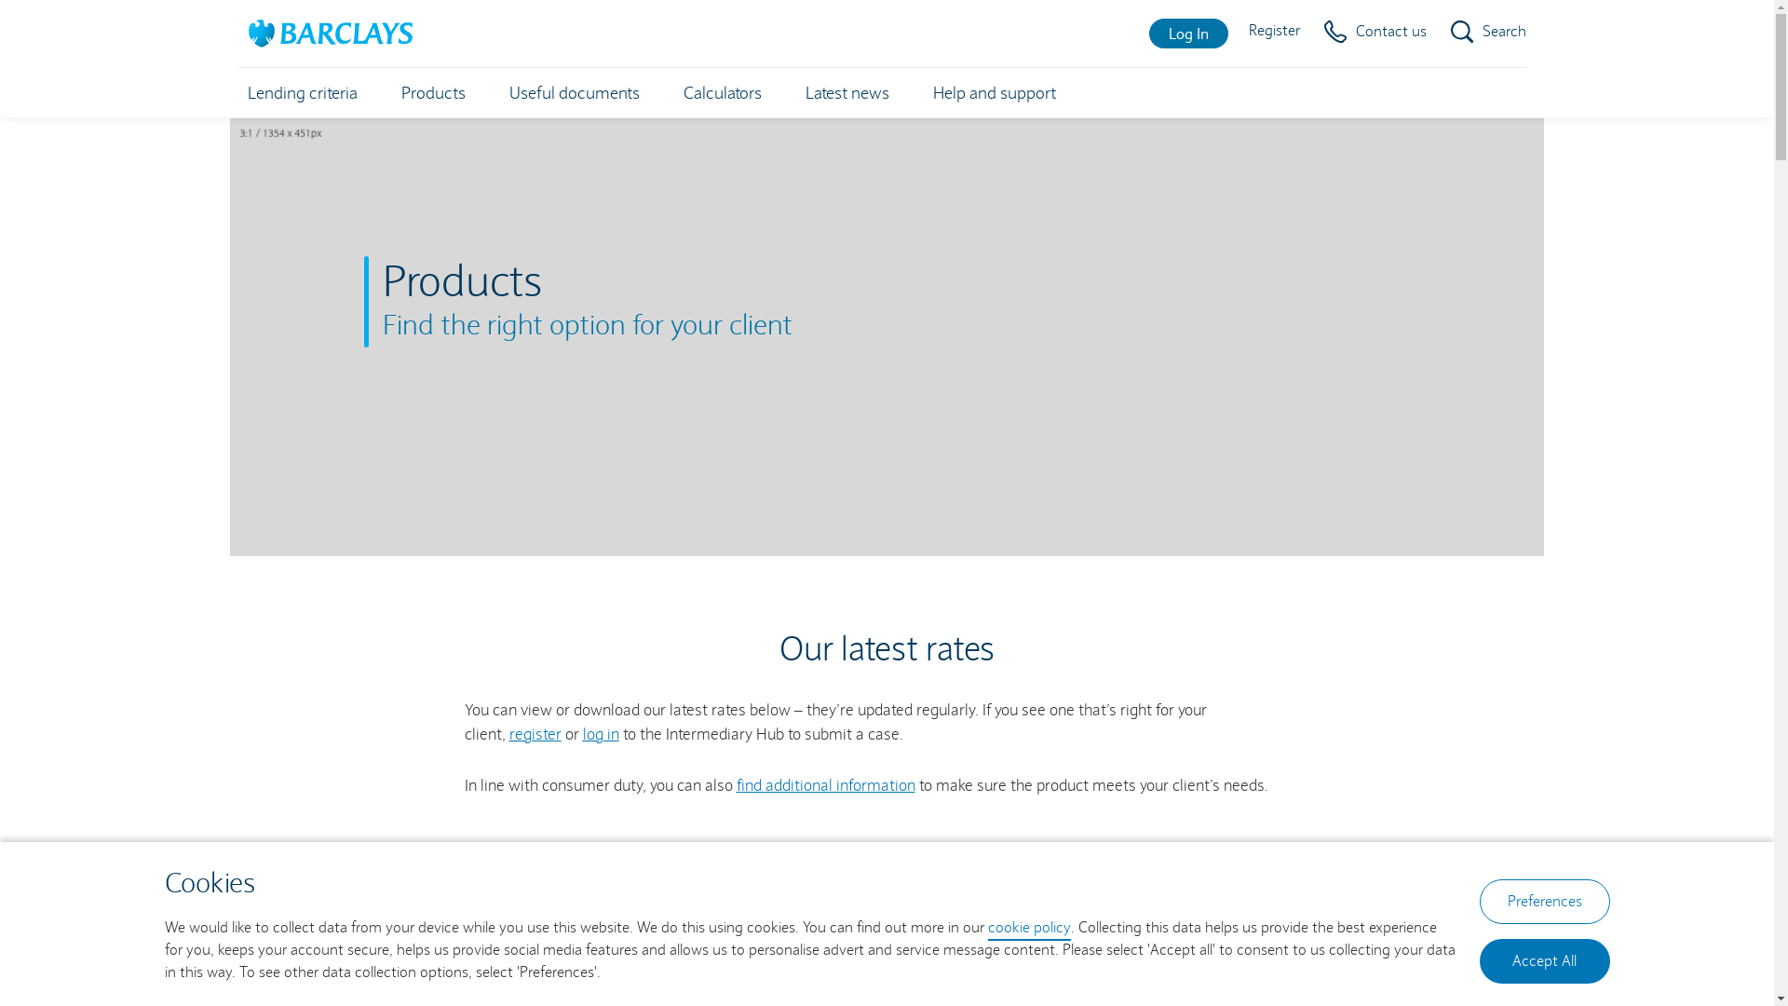 The height and width of the screenshot is (1006, 1788). What do you see at coordinates (1488, 32) in the screenshot?
I see `Search` at bounding box center [1488, 32].